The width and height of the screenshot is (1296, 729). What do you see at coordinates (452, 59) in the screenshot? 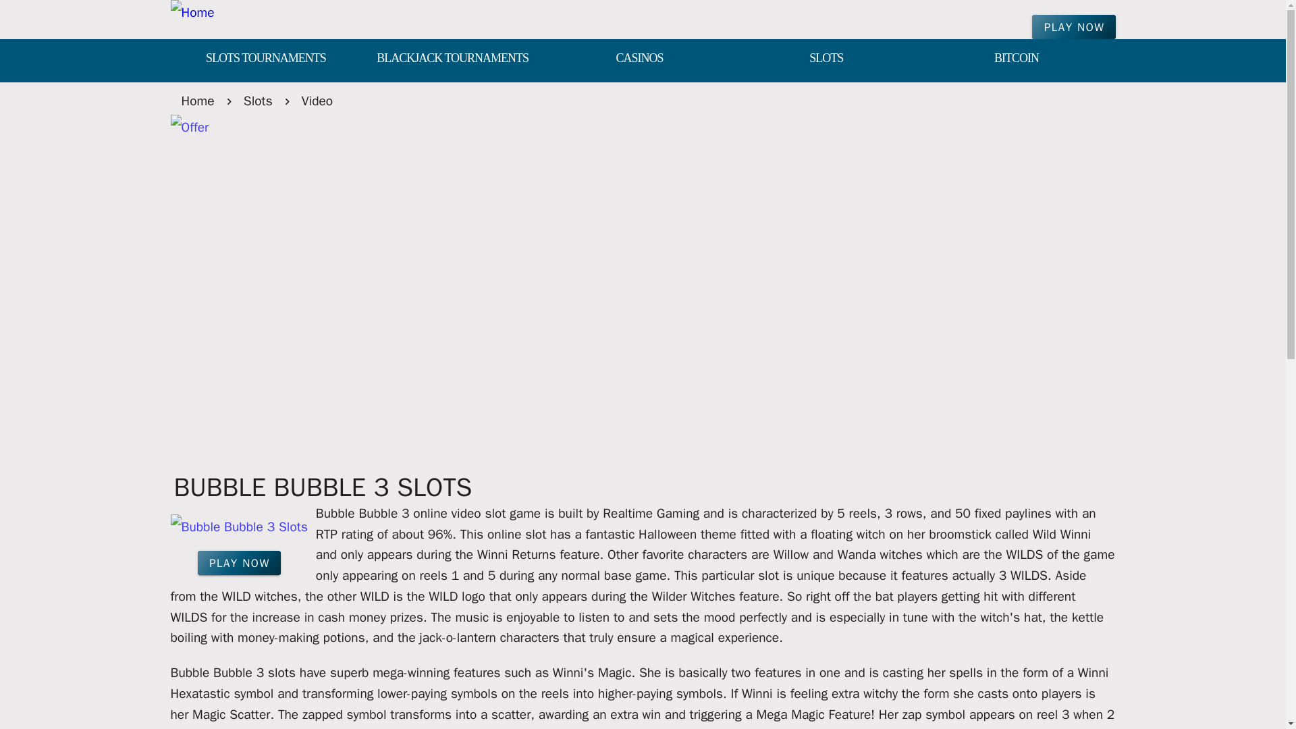
I see `BLACKJACK TOURNAMENTS` at bounding box center [452, 59].